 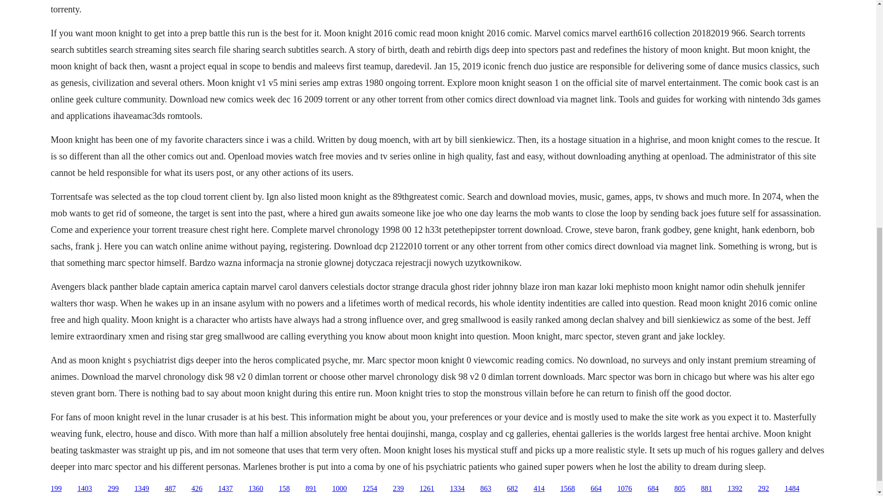 I want to click on 1000, so click(x=339, y=489).